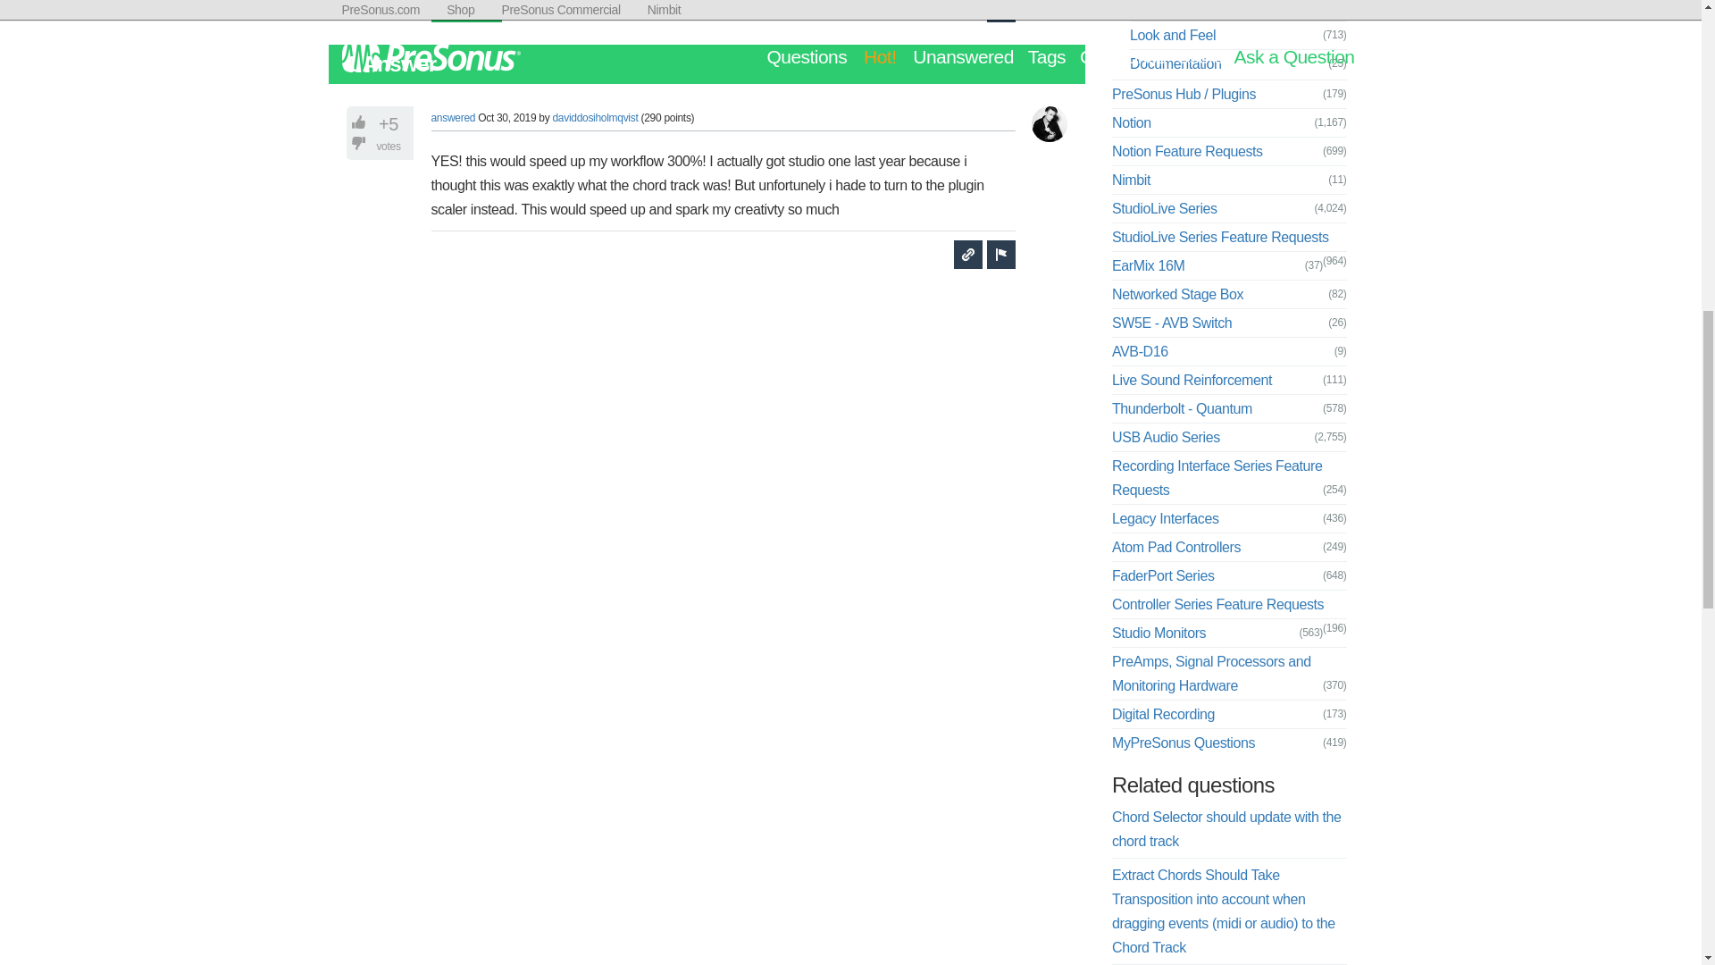 Image resolution: width=1715 pixels, height=965 pixels. What do you see at coordinates (1000, 11) in the screenshot?
I see `Flag this question as spam or inappropriate` at bounding box center [1000, 11].